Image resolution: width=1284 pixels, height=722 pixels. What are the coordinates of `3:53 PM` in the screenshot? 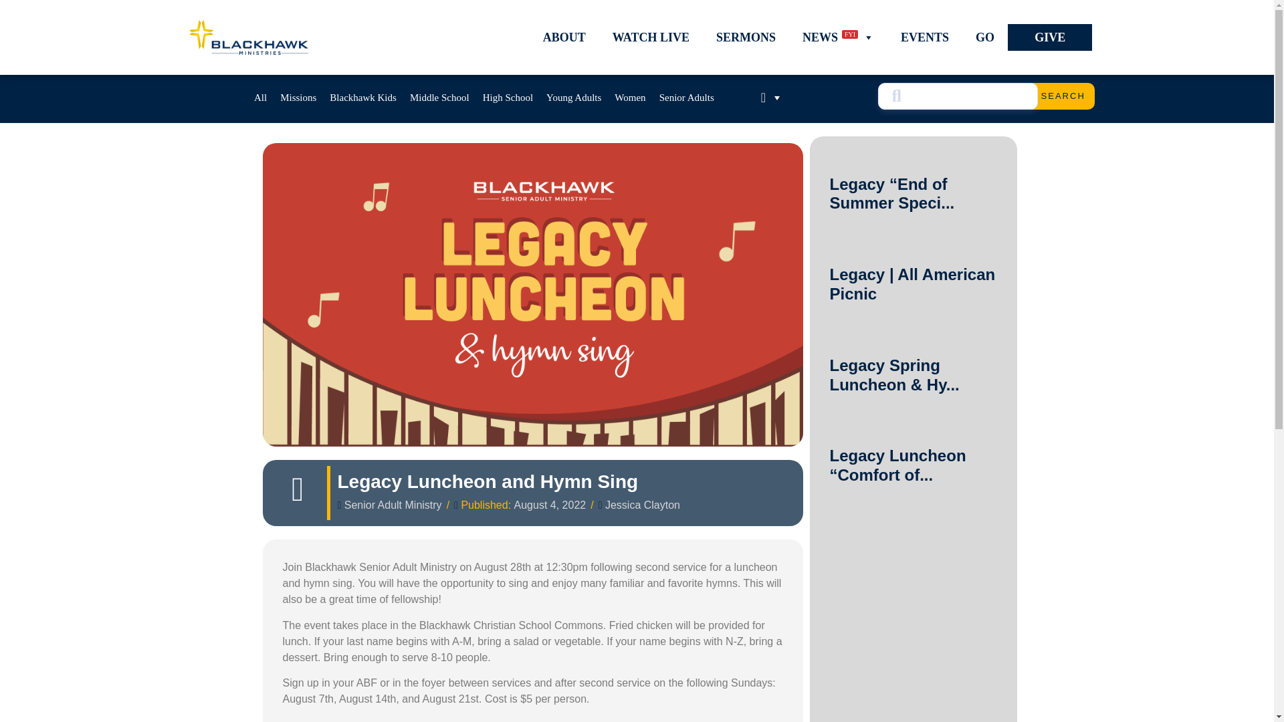 It's located at (550, 505).